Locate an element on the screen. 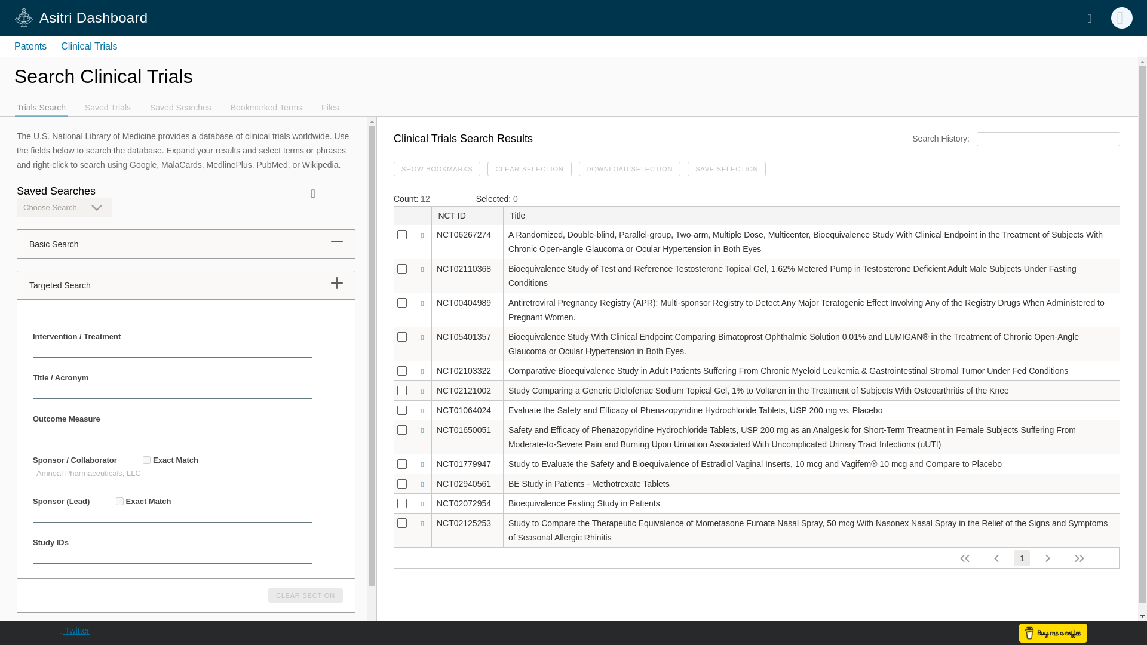  SAVE SELECTION is located at coordinates (726, 168).